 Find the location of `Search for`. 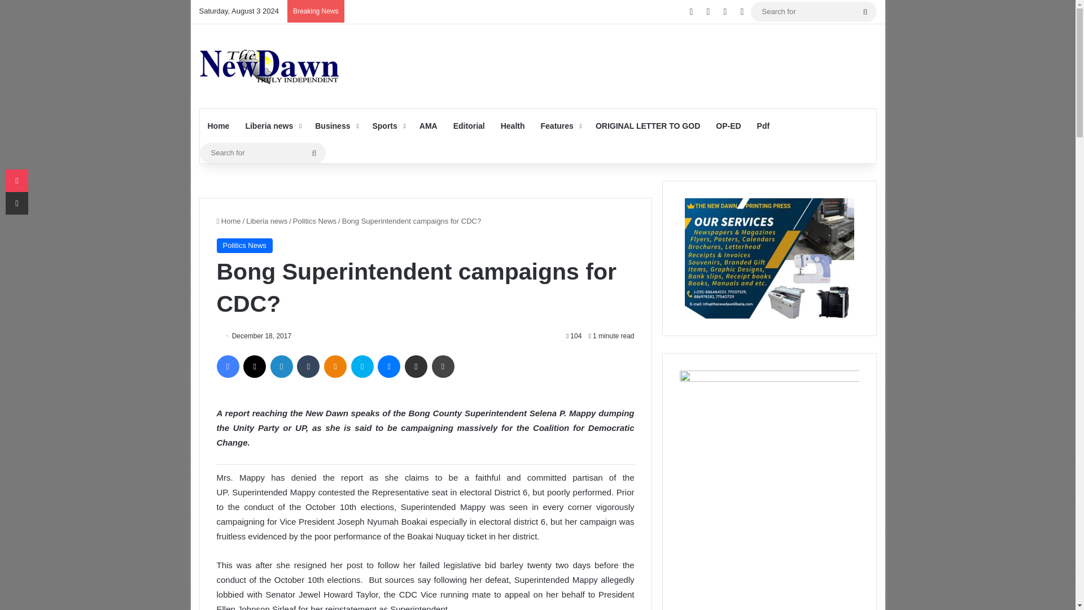

Search for is located at coordinates (263, 152).